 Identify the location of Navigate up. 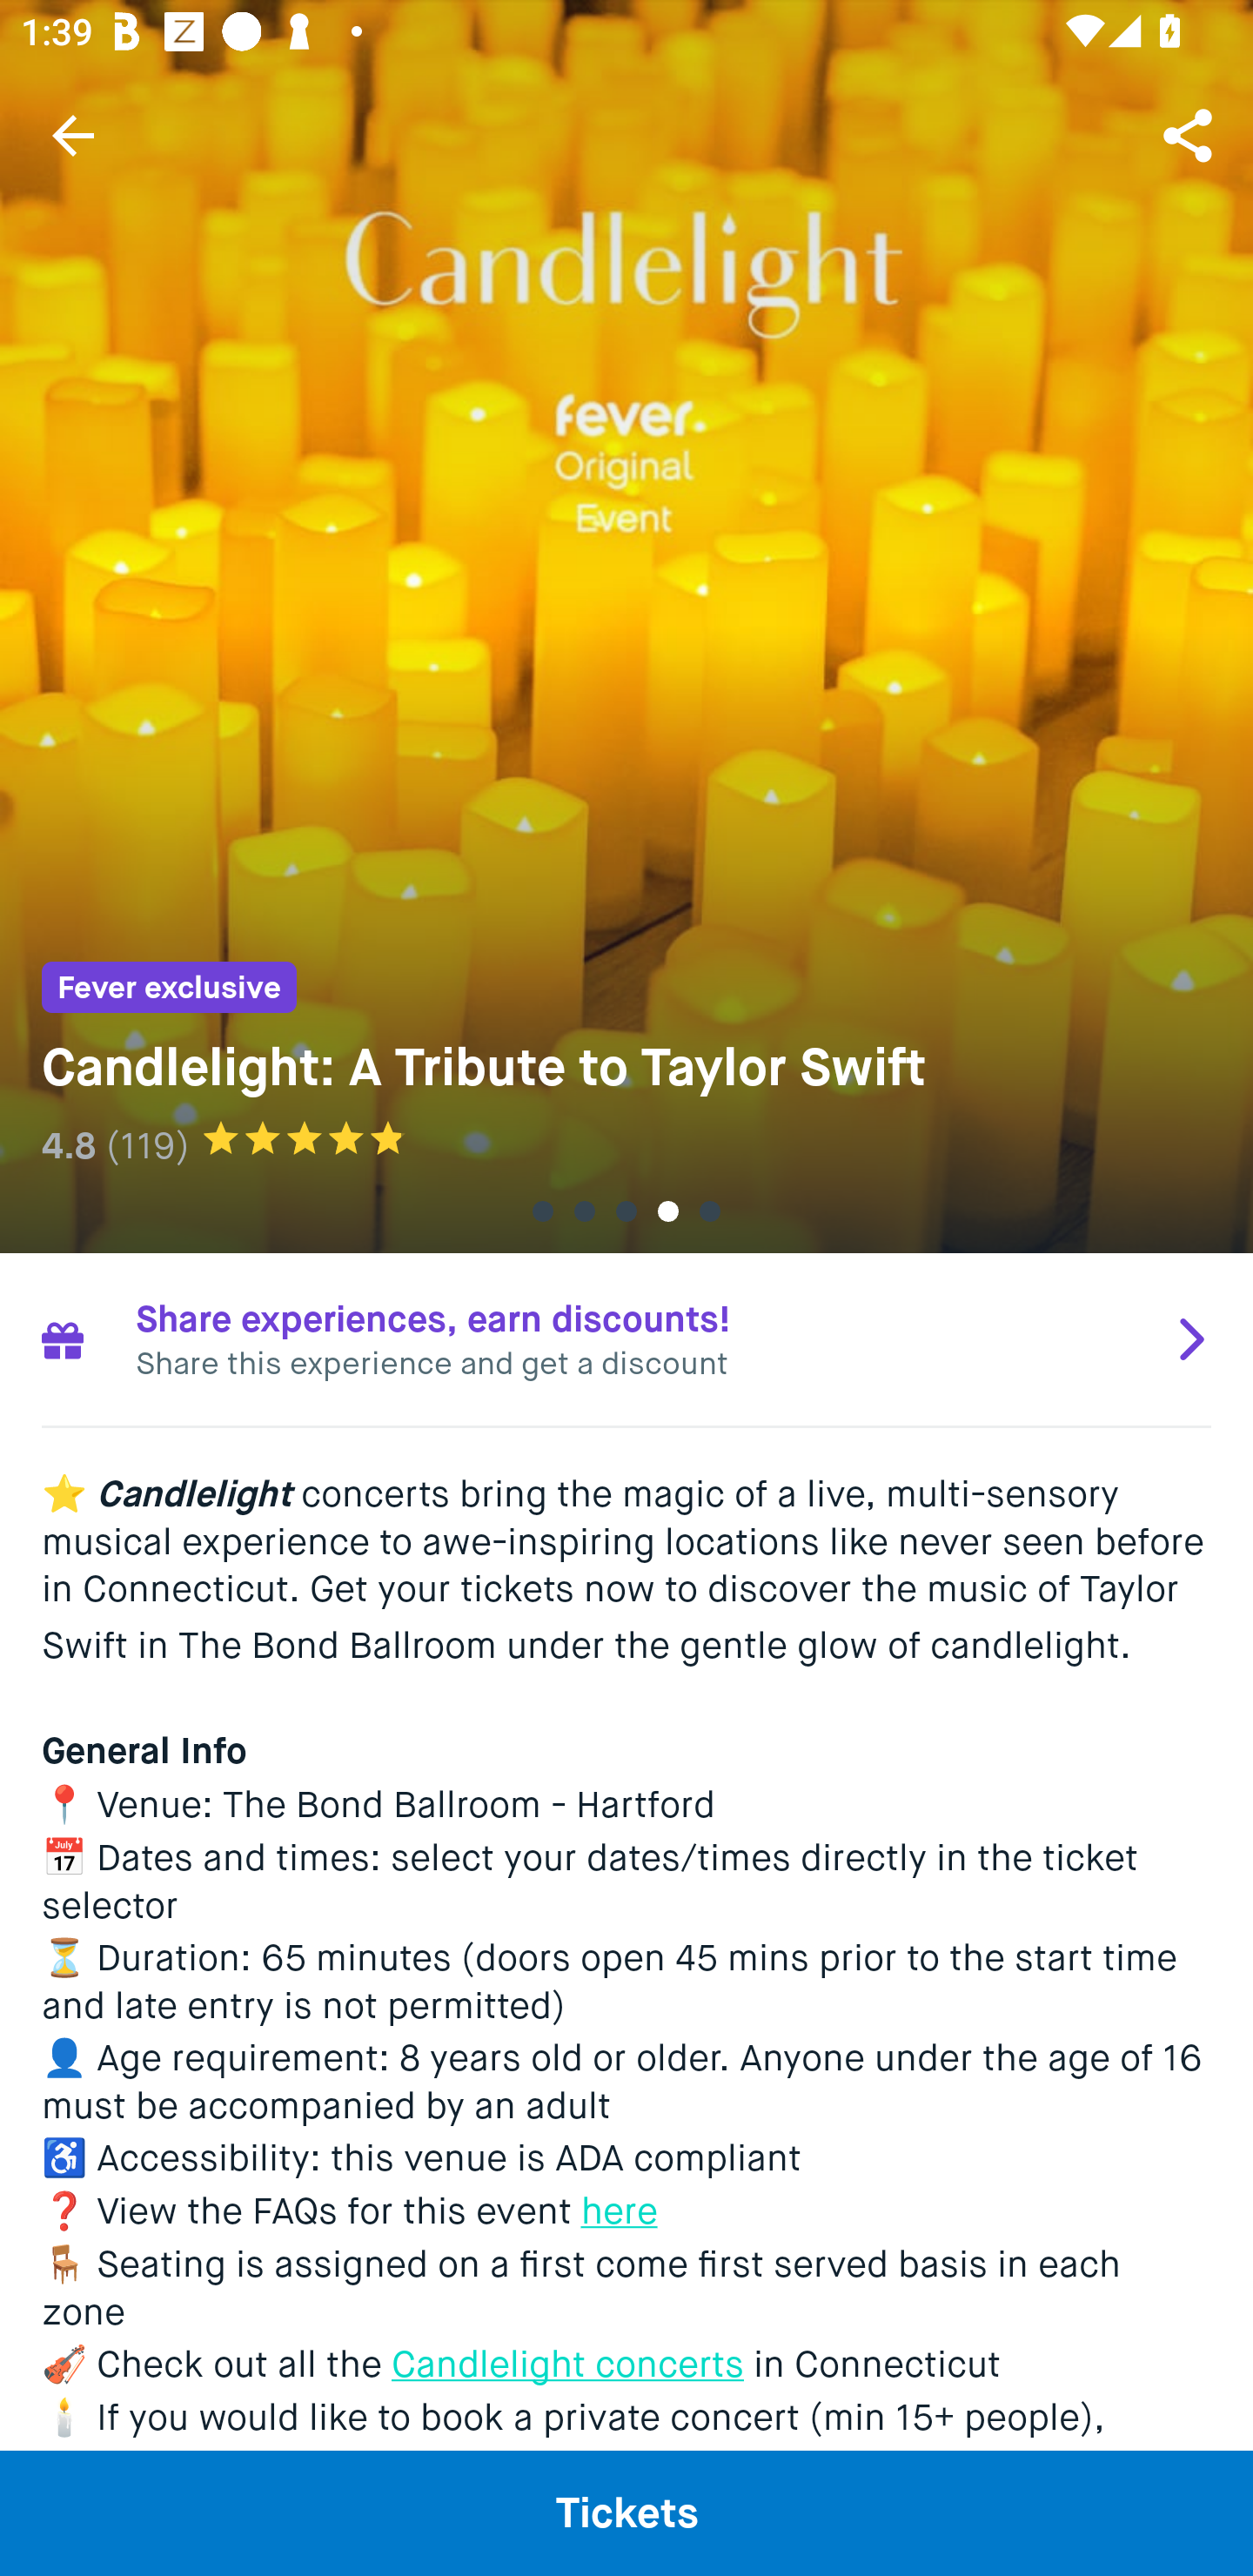
(73, 135).